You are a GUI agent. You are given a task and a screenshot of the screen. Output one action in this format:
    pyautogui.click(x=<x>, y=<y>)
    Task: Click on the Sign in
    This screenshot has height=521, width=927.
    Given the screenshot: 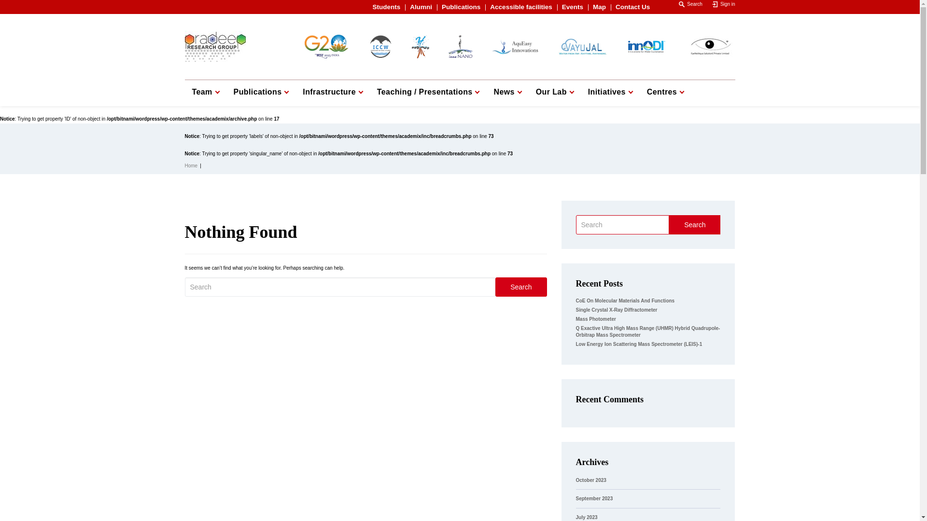 What is the action you would take?
    pyautogui.click(x=718, y=4)
    